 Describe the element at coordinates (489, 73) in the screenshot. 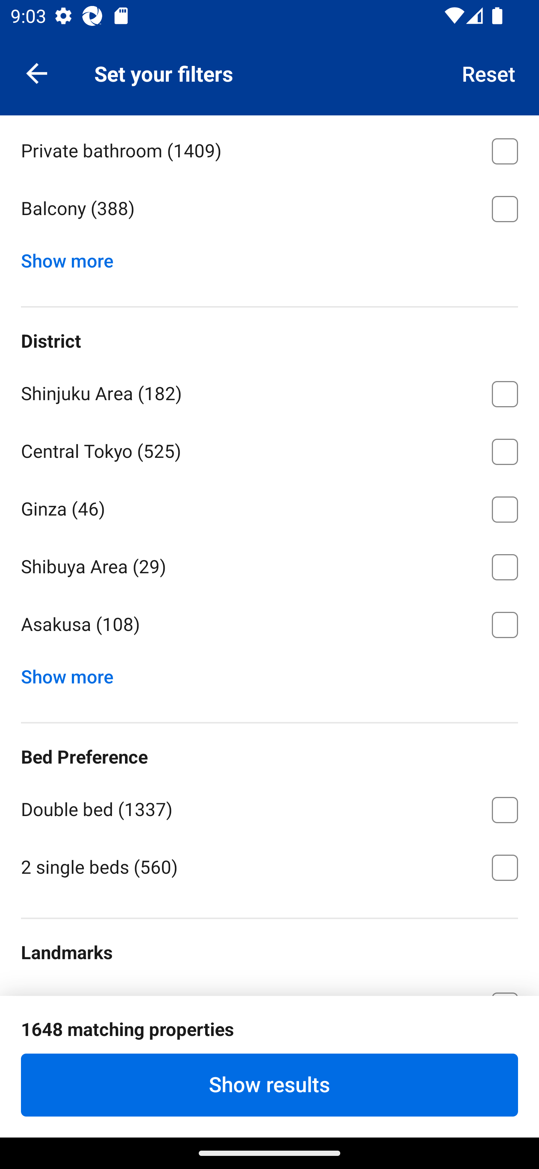

I see `Reset` at that location.